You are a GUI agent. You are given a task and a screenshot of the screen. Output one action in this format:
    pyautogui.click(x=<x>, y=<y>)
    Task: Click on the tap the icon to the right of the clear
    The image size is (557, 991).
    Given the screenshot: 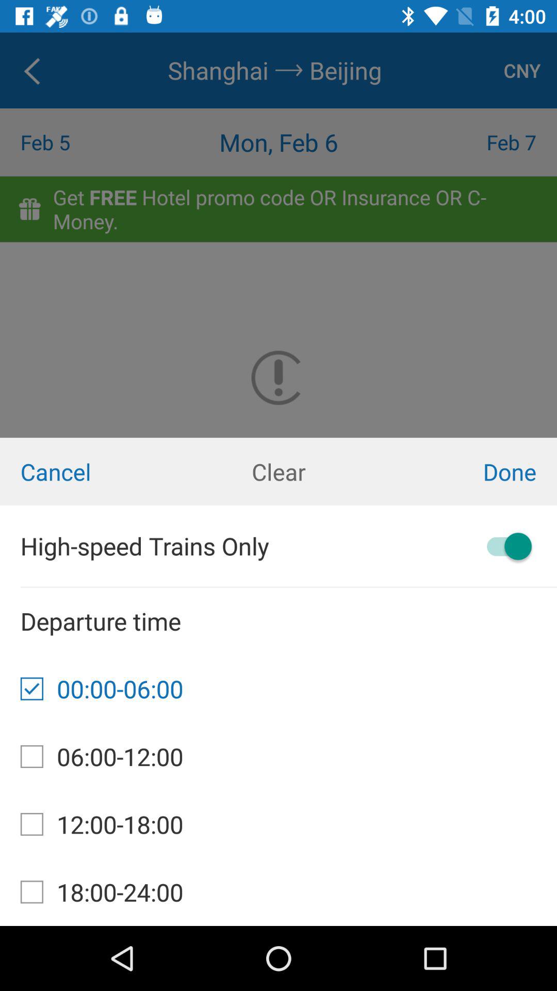 What is the action you would take?
    pyautogui.click(x=464, y=472)
    